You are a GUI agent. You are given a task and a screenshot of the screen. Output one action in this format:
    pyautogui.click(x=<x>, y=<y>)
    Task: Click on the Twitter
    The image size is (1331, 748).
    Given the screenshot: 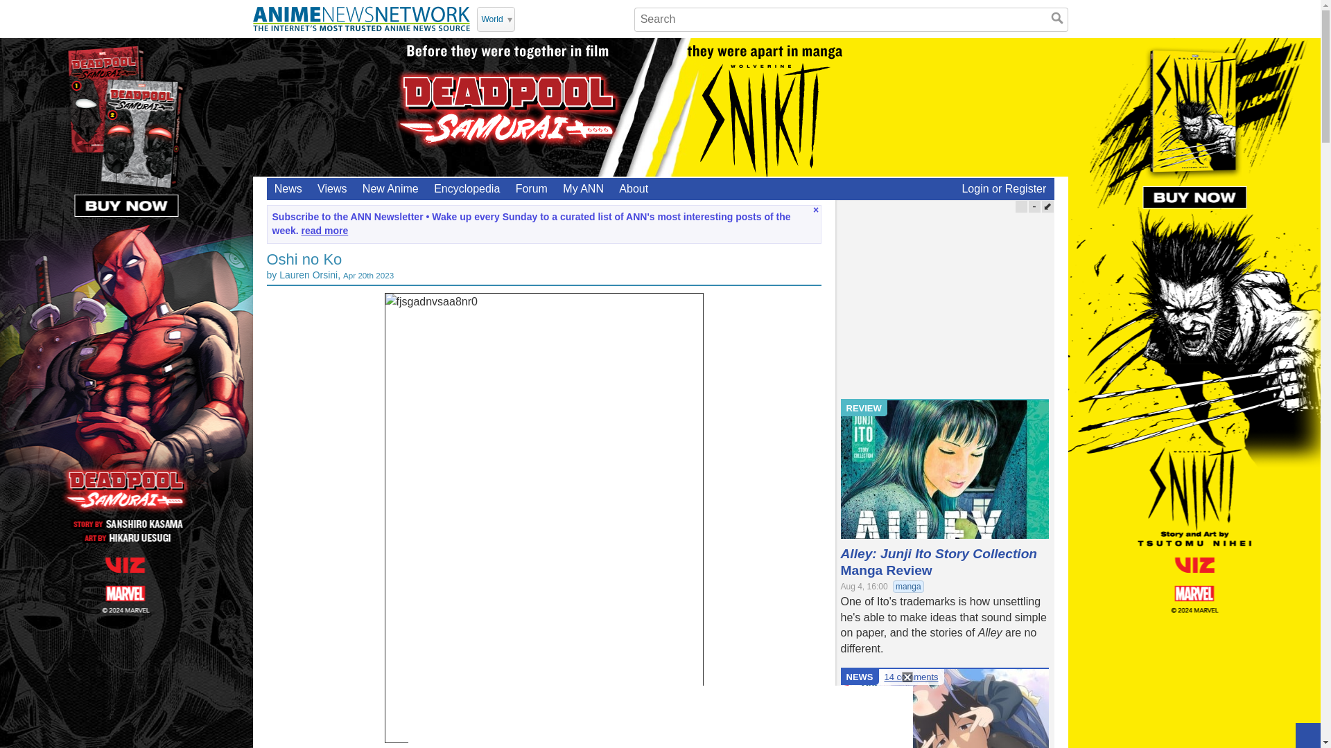 What is the action you would take?
    pyautogui.click(x=528, y=18)
    